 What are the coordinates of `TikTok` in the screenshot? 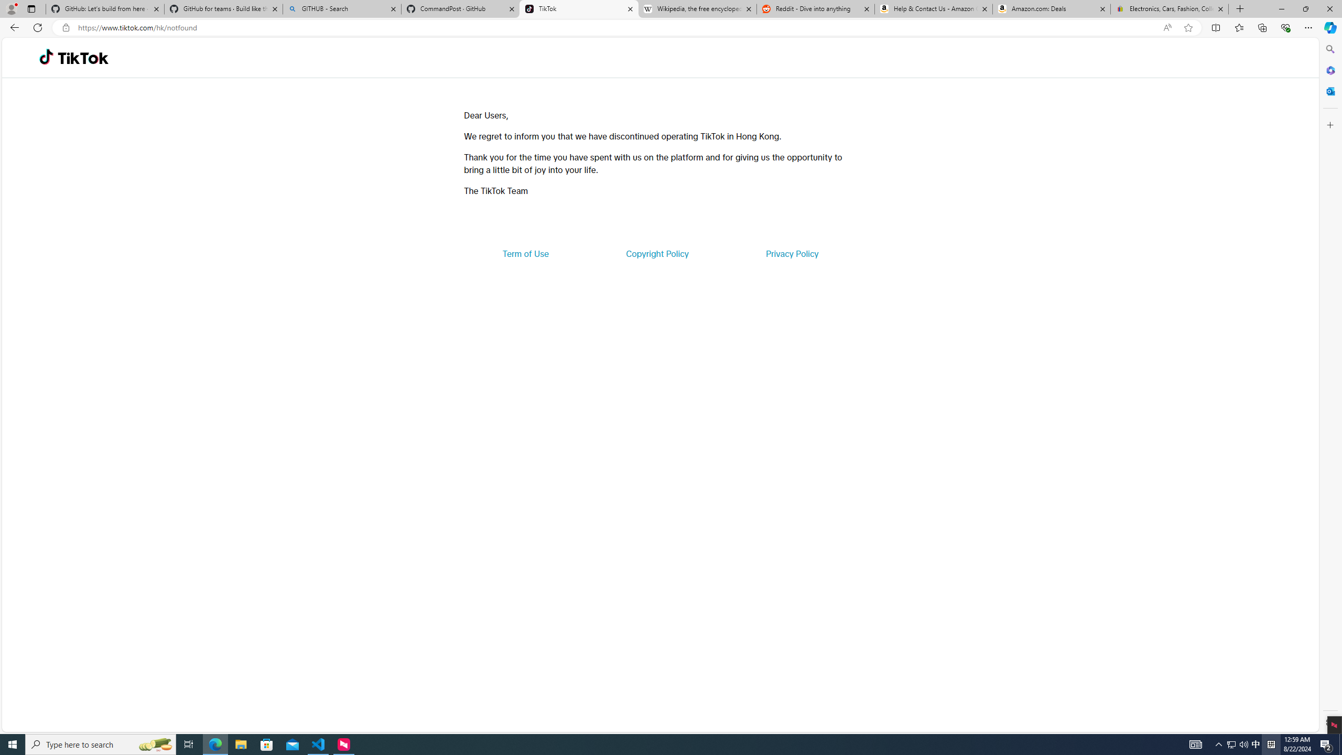 It's located at (579, 9).